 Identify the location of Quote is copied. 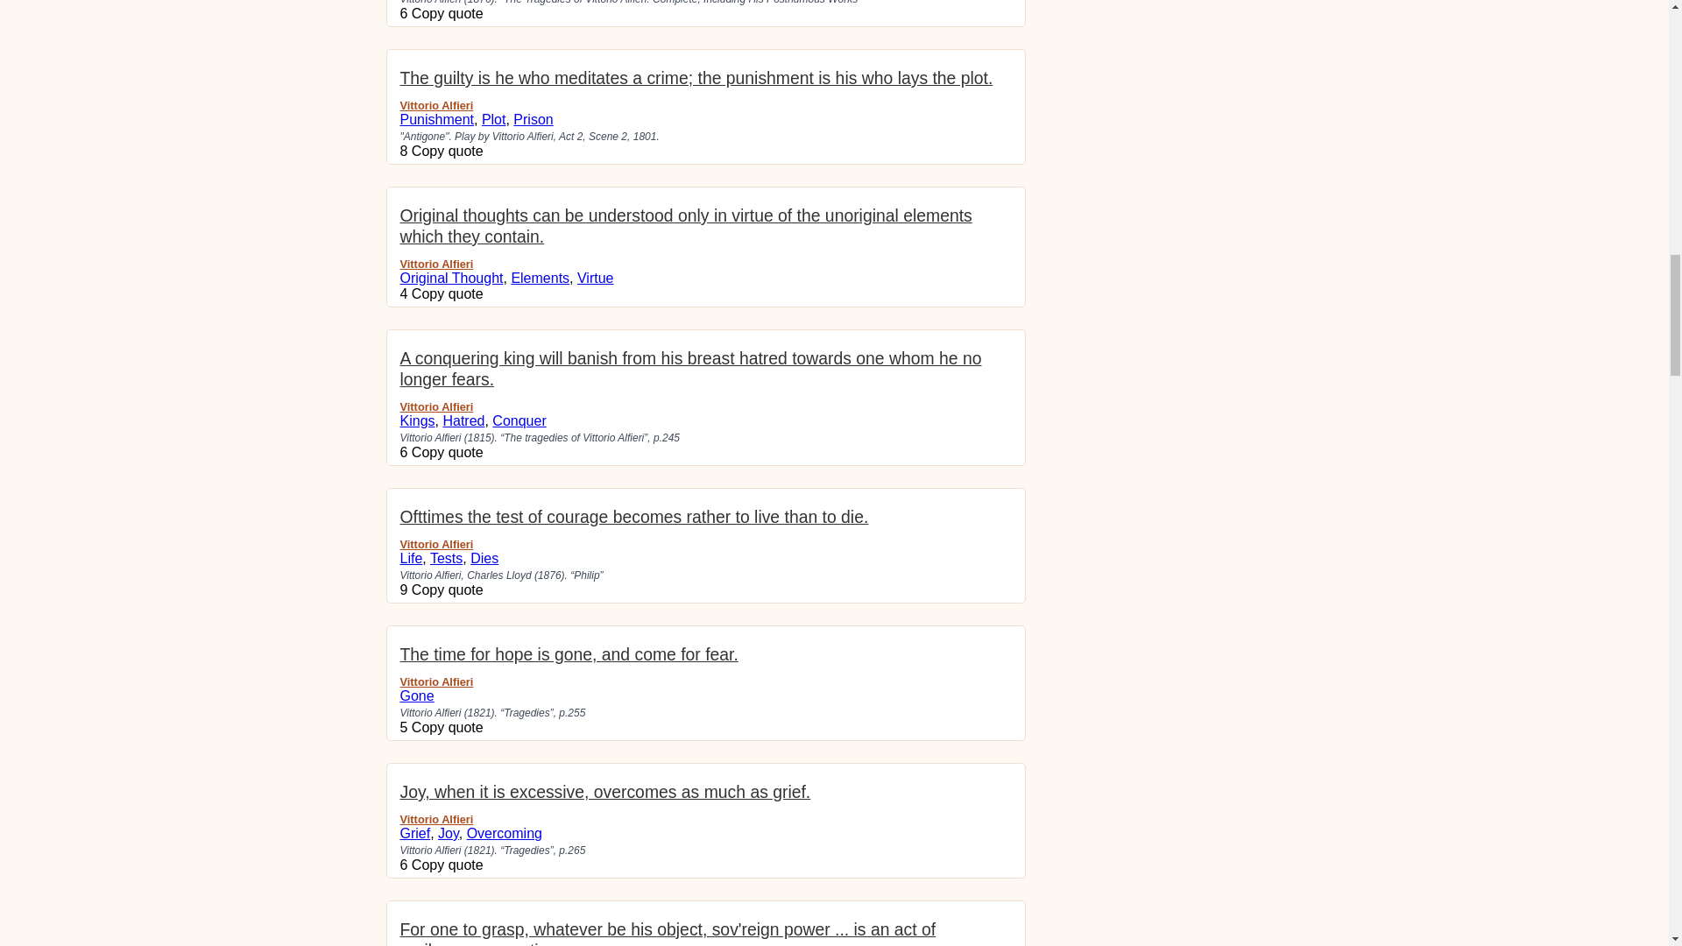
(448, 12).